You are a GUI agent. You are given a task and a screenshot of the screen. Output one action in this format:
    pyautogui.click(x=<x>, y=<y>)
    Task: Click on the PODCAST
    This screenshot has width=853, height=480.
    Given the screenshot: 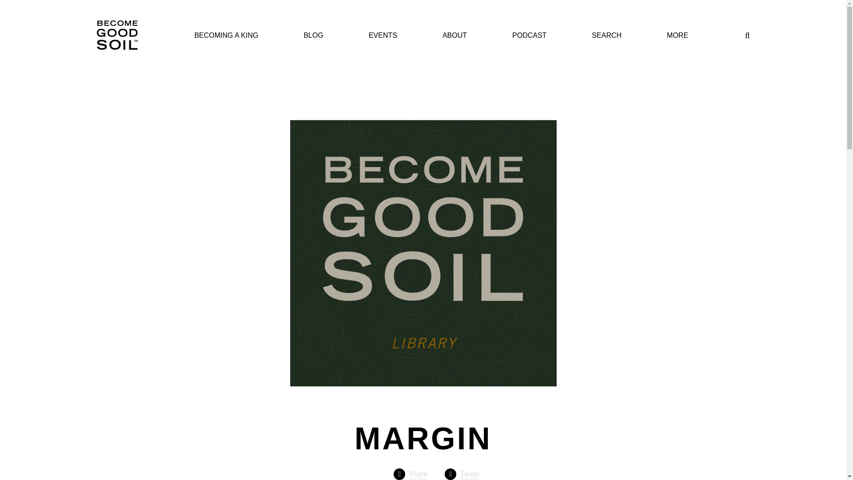 What is the action you would take?
    pyautogui.click(x=530, y=36)
    